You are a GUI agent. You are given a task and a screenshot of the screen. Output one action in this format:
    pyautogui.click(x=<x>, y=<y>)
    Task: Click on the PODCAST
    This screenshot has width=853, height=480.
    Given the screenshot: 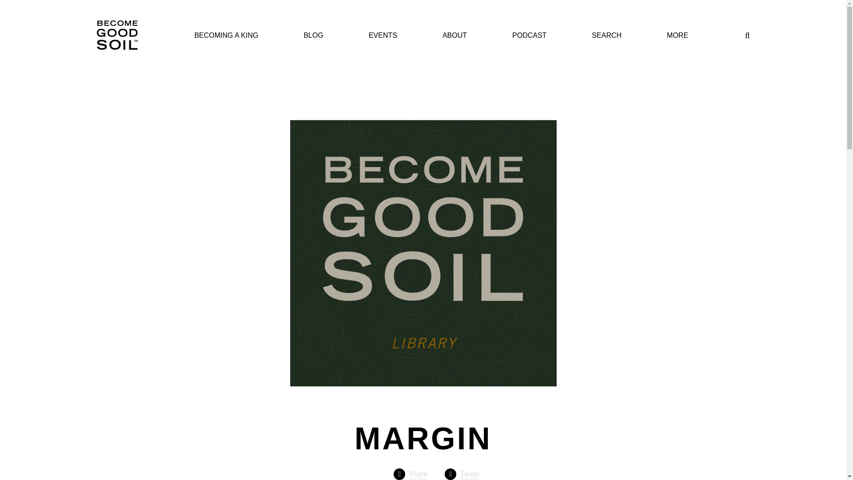 What is the action you would take?
    pyautogui.click(x=530, y=36)
    